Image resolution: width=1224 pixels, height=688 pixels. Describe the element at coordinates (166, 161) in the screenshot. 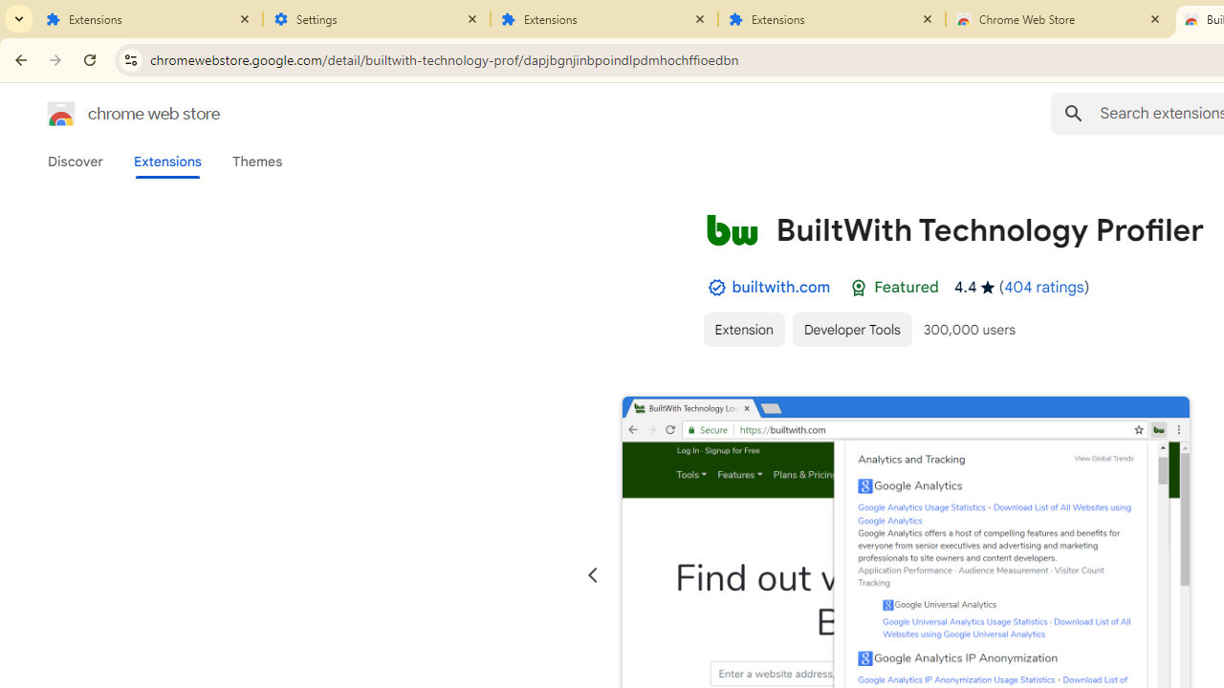

I see `Extensions` at that location.